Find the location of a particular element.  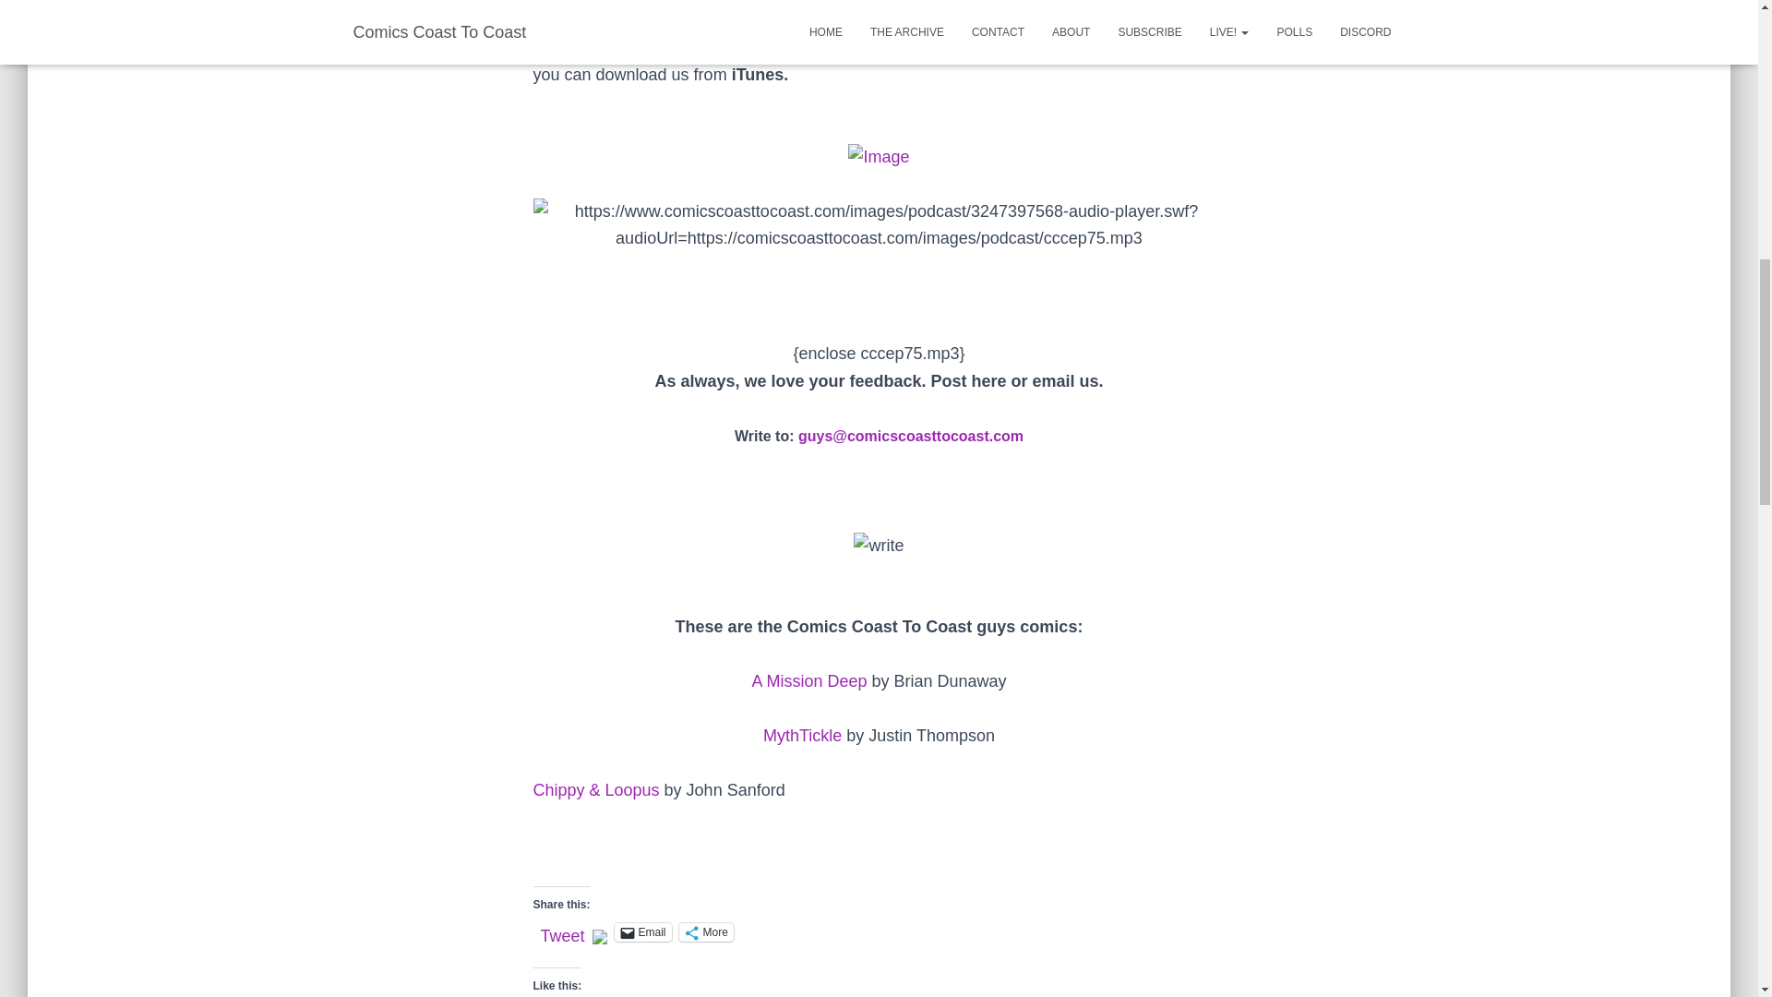

More is located at coordinates (705, 932).